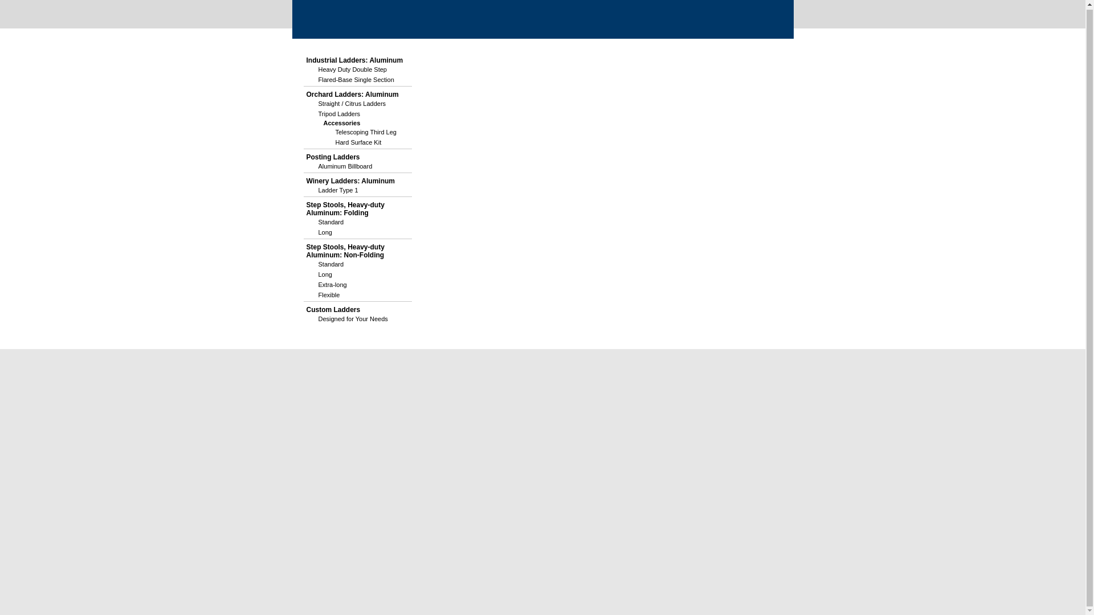 The image size is (1094, 615). I want to click on Aluminum Billboard, so click(358, 166).